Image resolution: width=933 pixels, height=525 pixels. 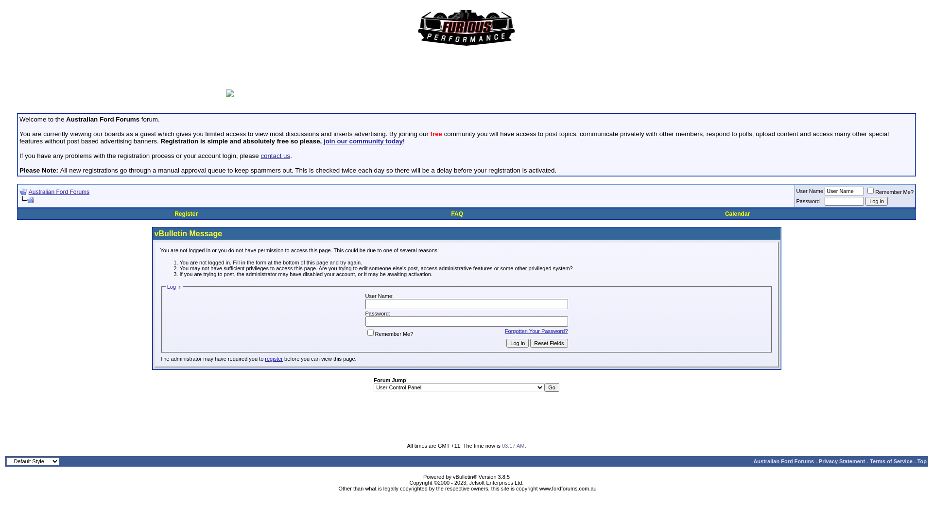 What do you see at coordinates (877, 201) in the screenshot?
I see `Log in` at bounding box center [877, 201].